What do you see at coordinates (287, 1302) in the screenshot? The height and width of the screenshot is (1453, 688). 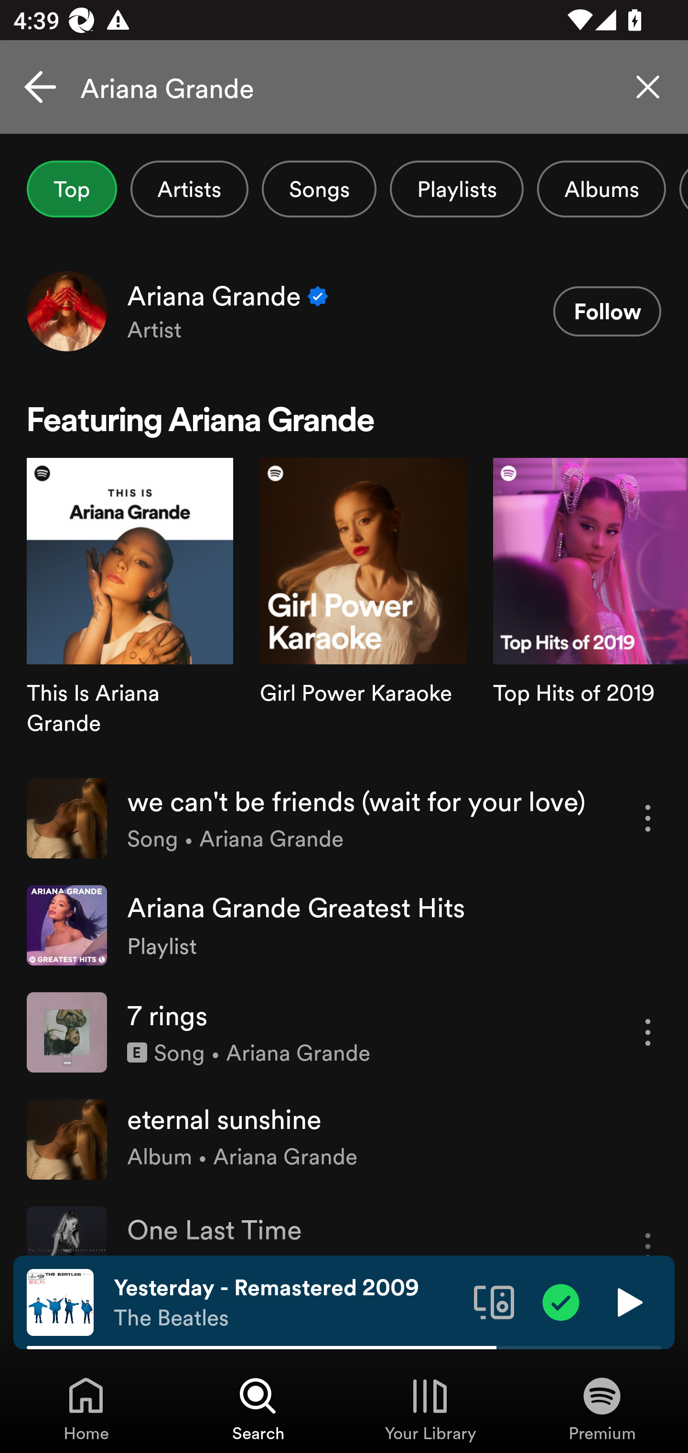 I see `Yesterday - Remastered 2009 The Beatles` at bounding box center [287, 1302].